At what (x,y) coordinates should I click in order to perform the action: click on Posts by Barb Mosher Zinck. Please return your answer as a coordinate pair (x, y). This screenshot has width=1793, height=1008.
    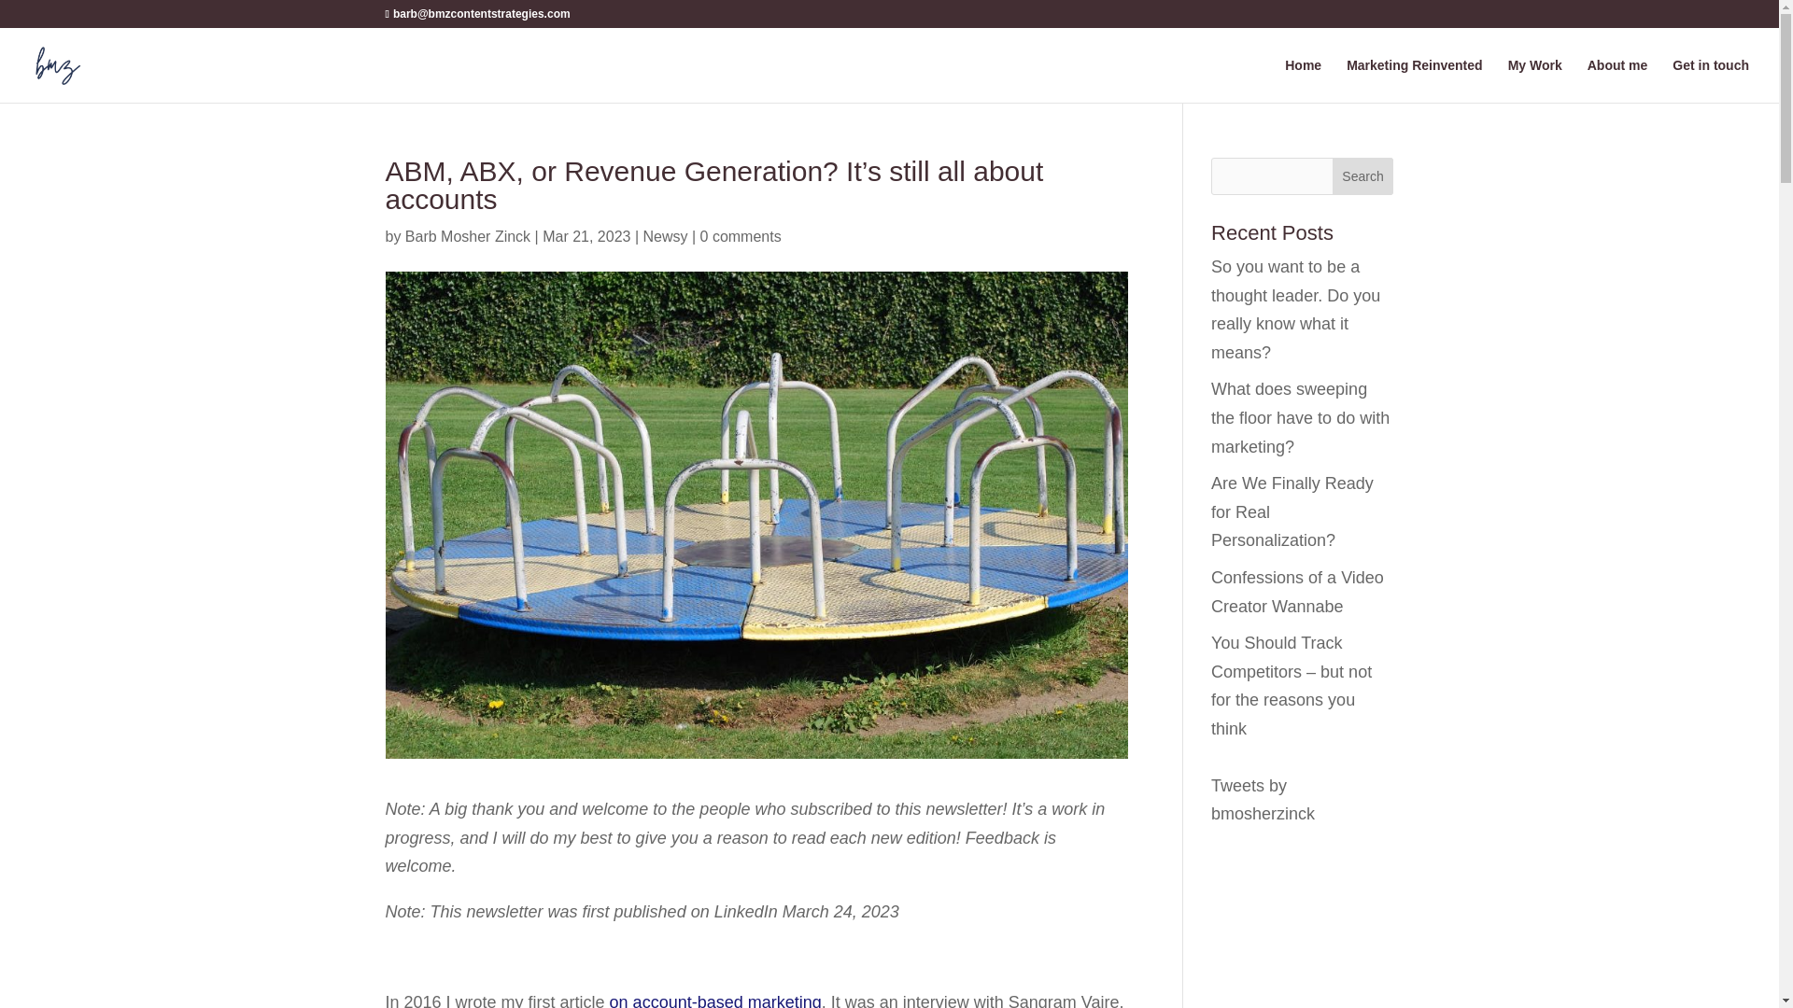
    Looking at the image, I should click on (467, 237).